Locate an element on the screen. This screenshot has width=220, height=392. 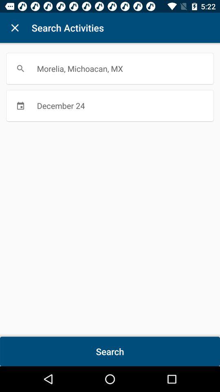
open item to the left of the search activities item is located at coordinates (15, 28).